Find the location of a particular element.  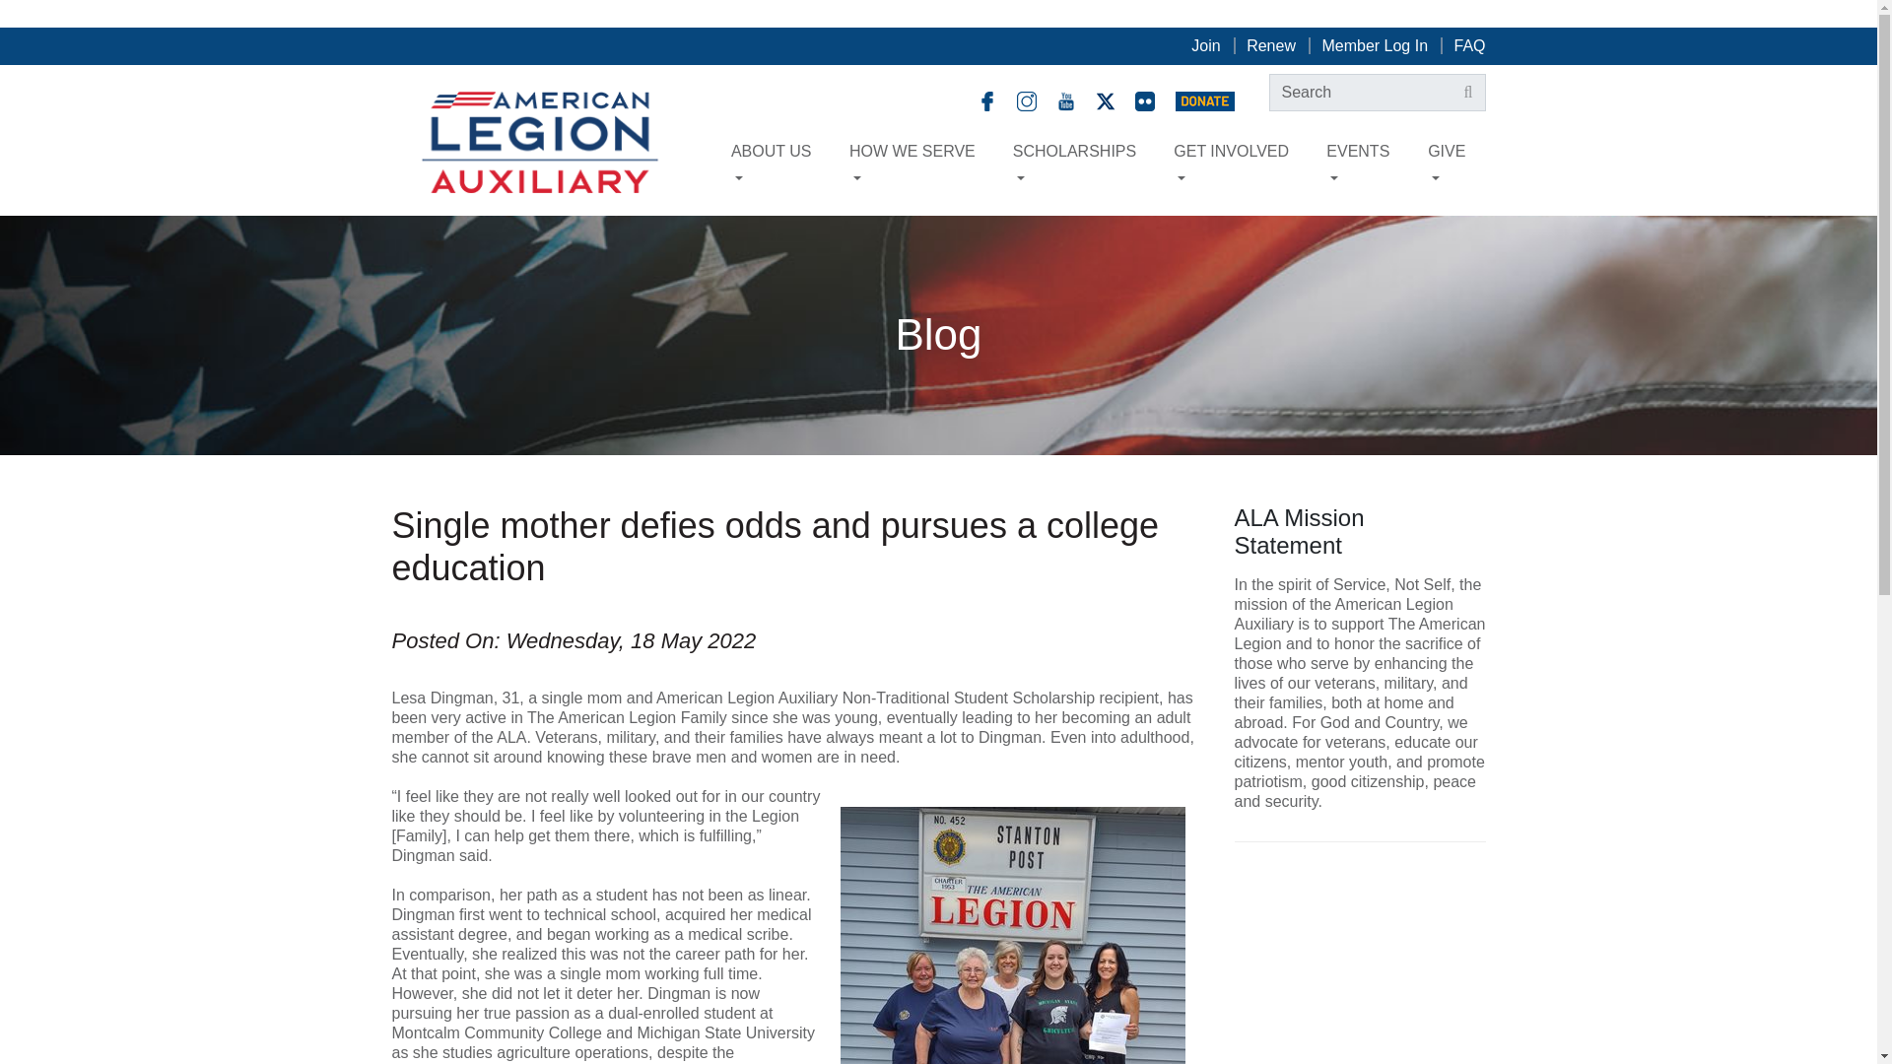

Search is located at coordinates (1468, 93).